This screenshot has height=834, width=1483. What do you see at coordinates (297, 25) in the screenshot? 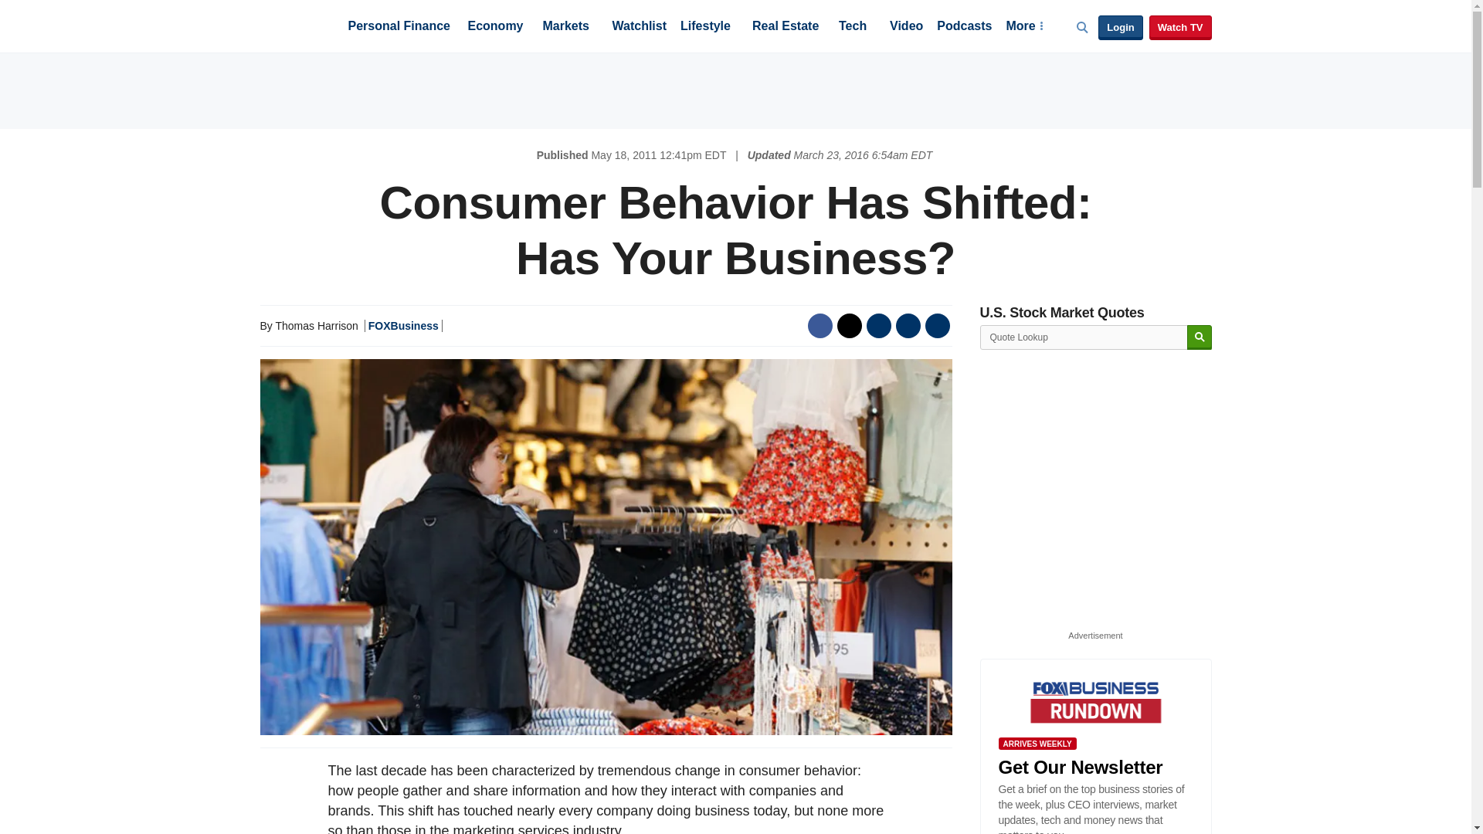
I see `Fox Business` at bounding box center [297, 25].